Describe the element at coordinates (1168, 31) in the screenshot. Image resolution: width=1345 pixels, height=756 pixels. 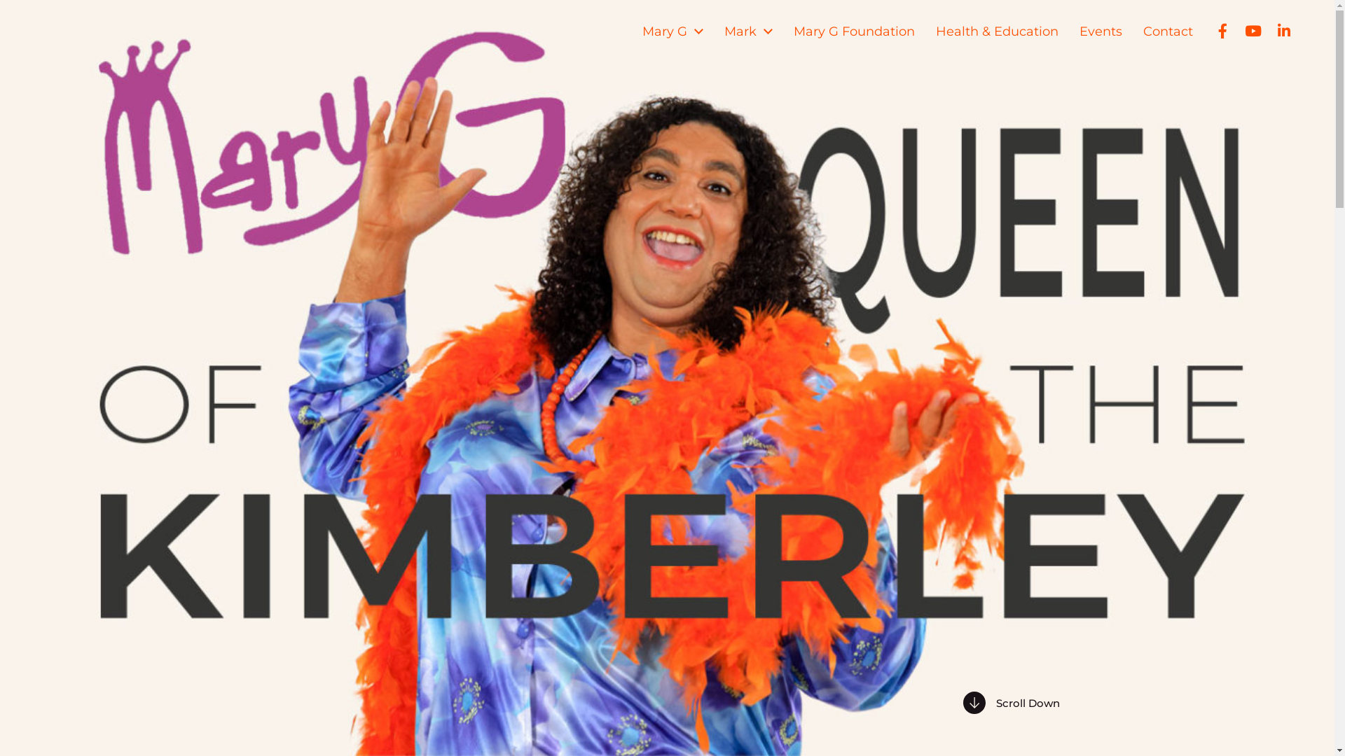
I see `Contact` at that location.